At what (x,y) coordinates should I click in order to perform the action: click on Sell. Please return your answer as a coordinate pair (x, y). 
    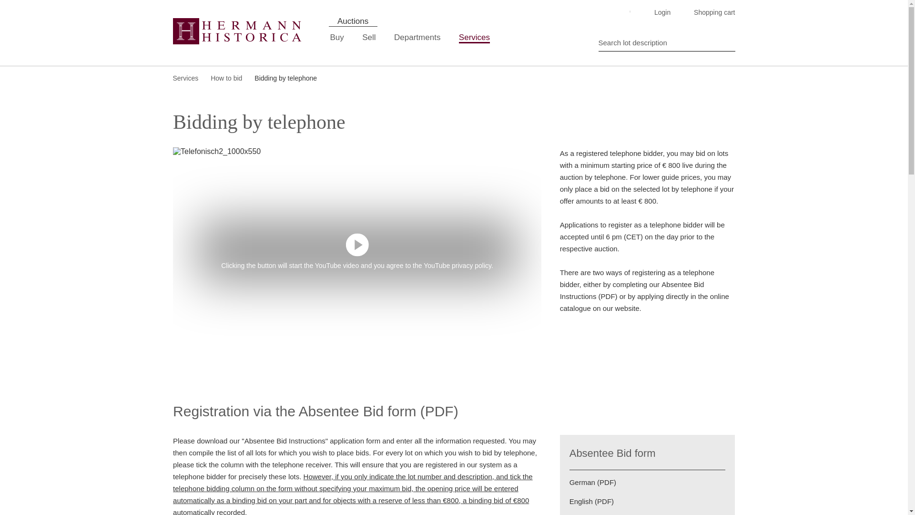
    Looking at the image, I should click on (369, 37).